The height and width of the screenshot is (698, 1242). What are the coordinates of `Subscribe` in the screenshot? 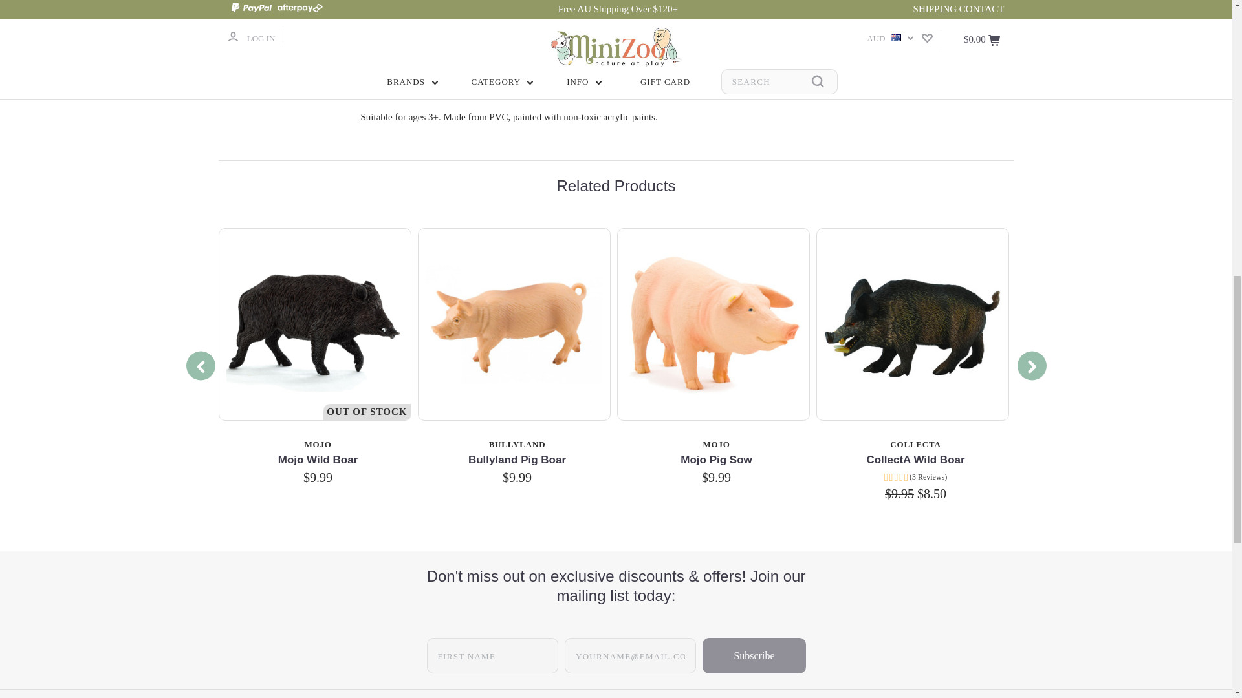 It's located at (754, 655).